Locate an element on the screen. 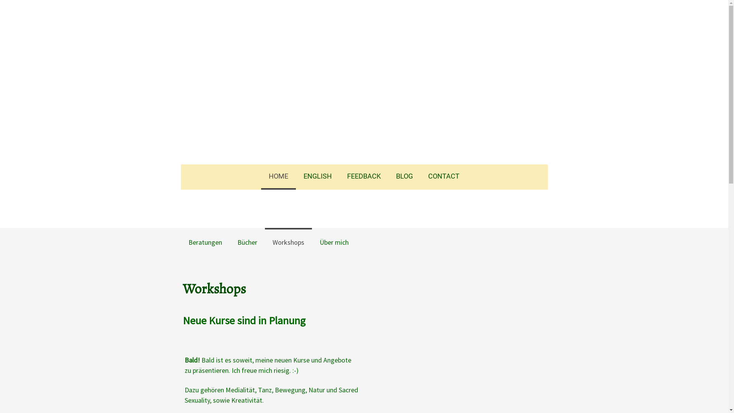 The height and width of the screenshot is (413, 734). CONTACT is located at coordinates (444, 177).